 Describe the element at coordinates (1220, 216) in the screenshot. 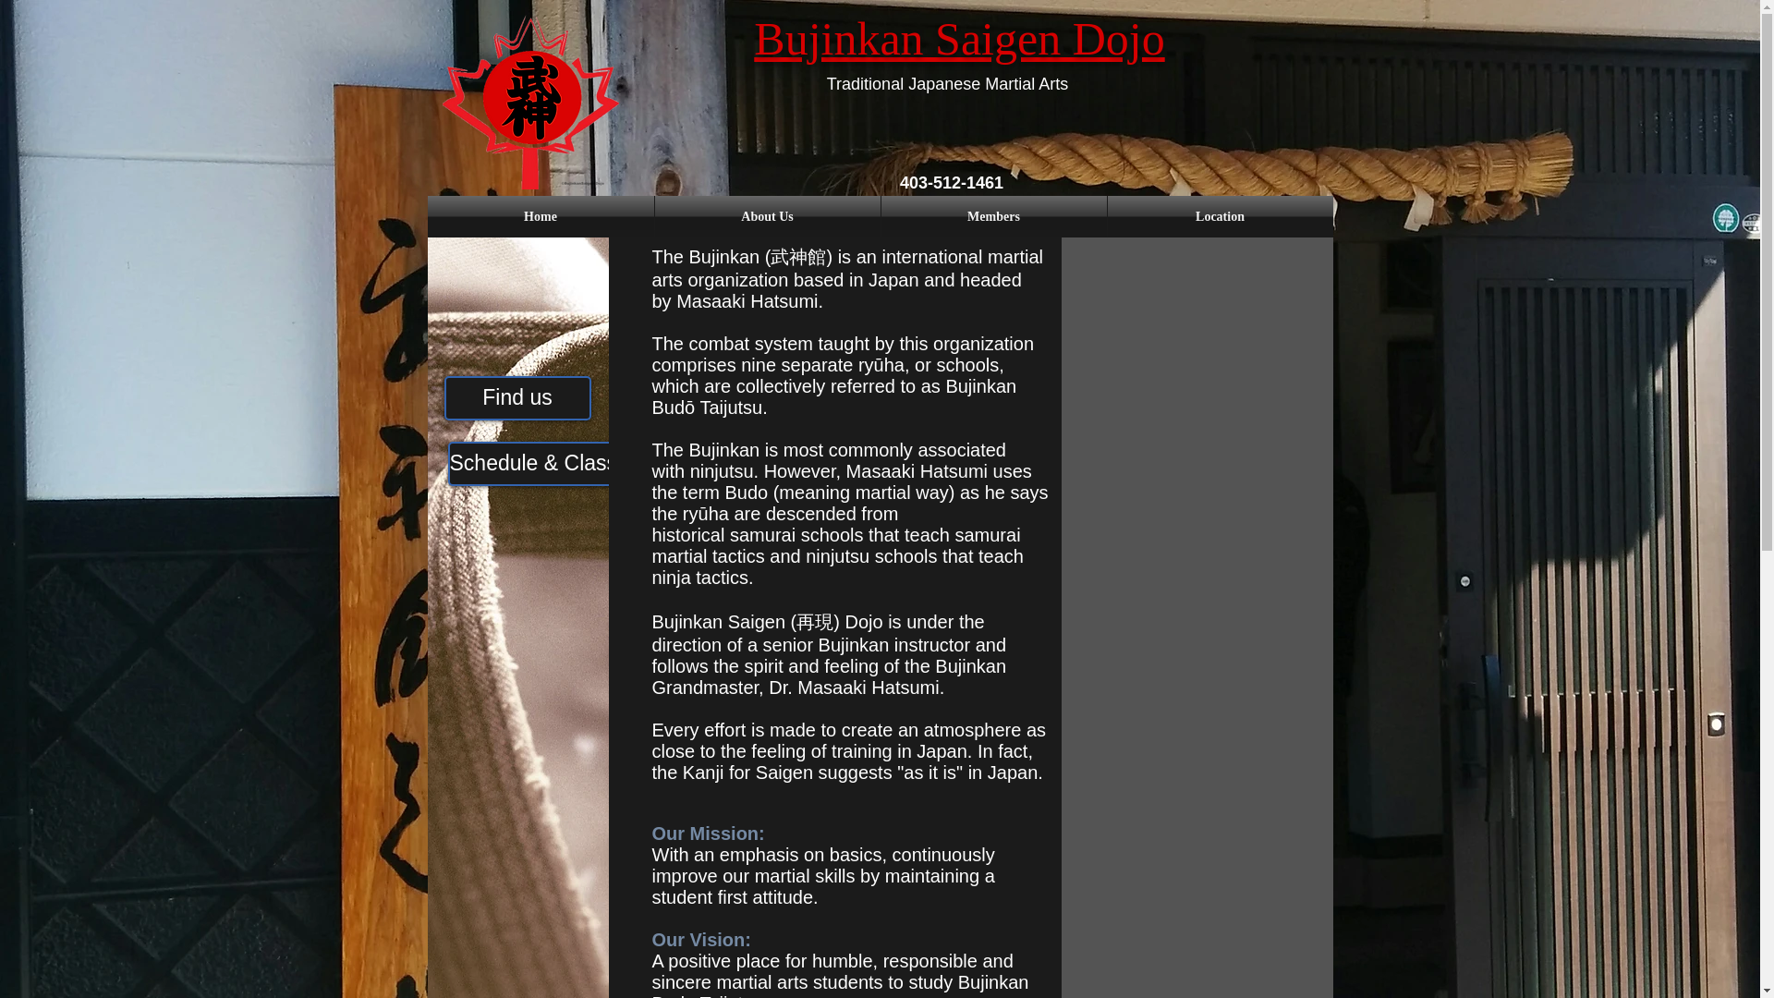

I see `Location` at that location.